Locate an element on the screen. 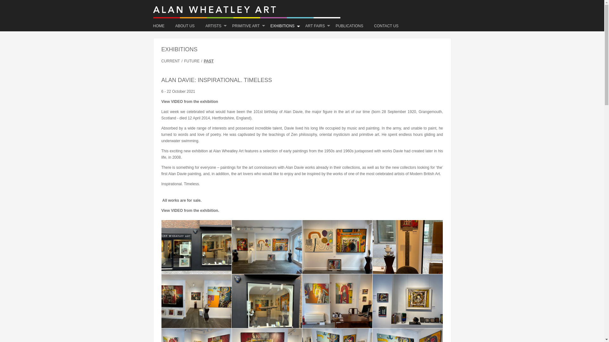 This screenshot has height=342, width=609. CURRENT is located at coordinates (171, 61).